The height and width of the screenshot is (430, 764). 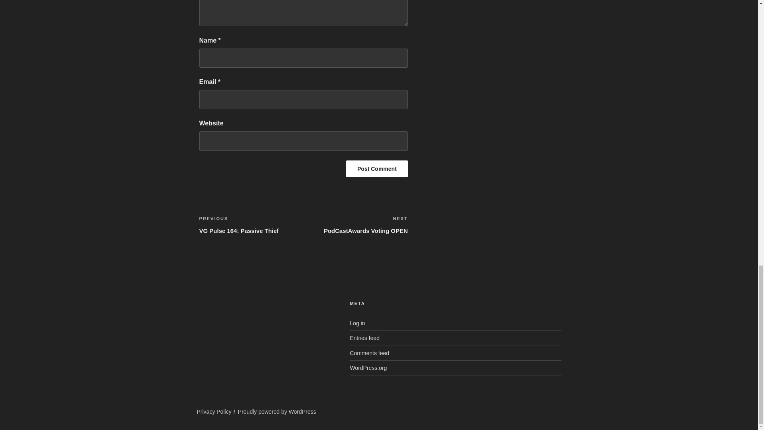 What do you see at coordinates (356, 225) in the screenshot?
I see `Post Comment` at bounding box center [356, 225].